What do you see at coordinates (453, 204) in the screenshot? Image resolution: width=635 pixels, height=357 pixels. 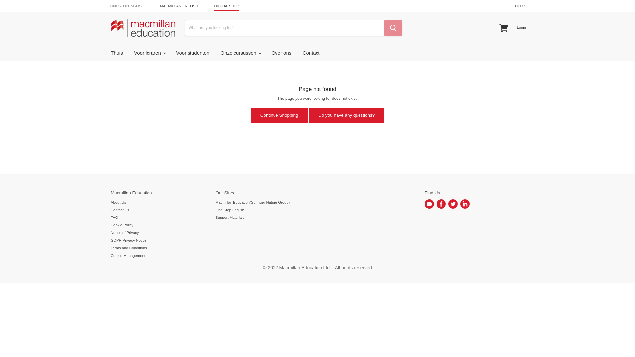 I see `Twitter` at bounding box center [453, 204].